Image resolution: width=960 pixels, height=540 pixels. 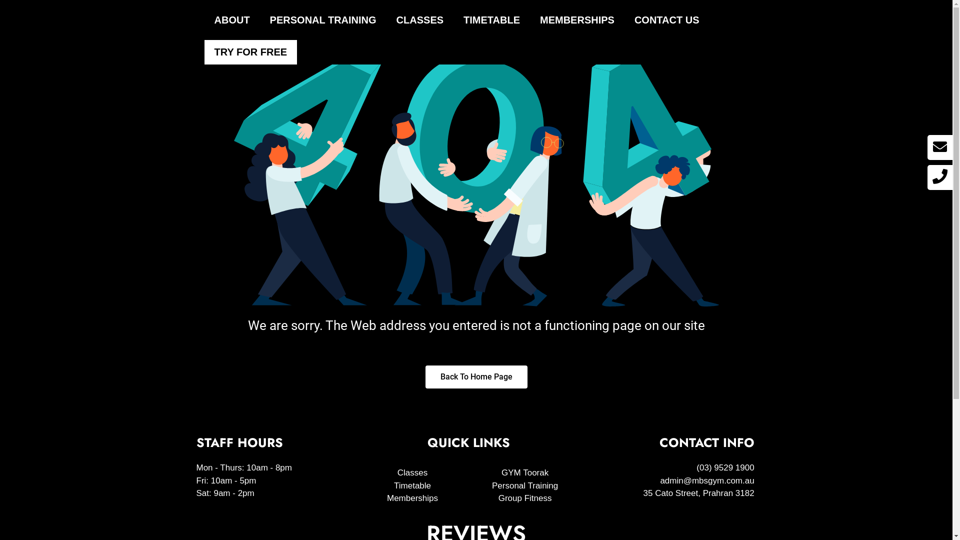 I want to click on GYM Toorak, so click(x=525, y=473).